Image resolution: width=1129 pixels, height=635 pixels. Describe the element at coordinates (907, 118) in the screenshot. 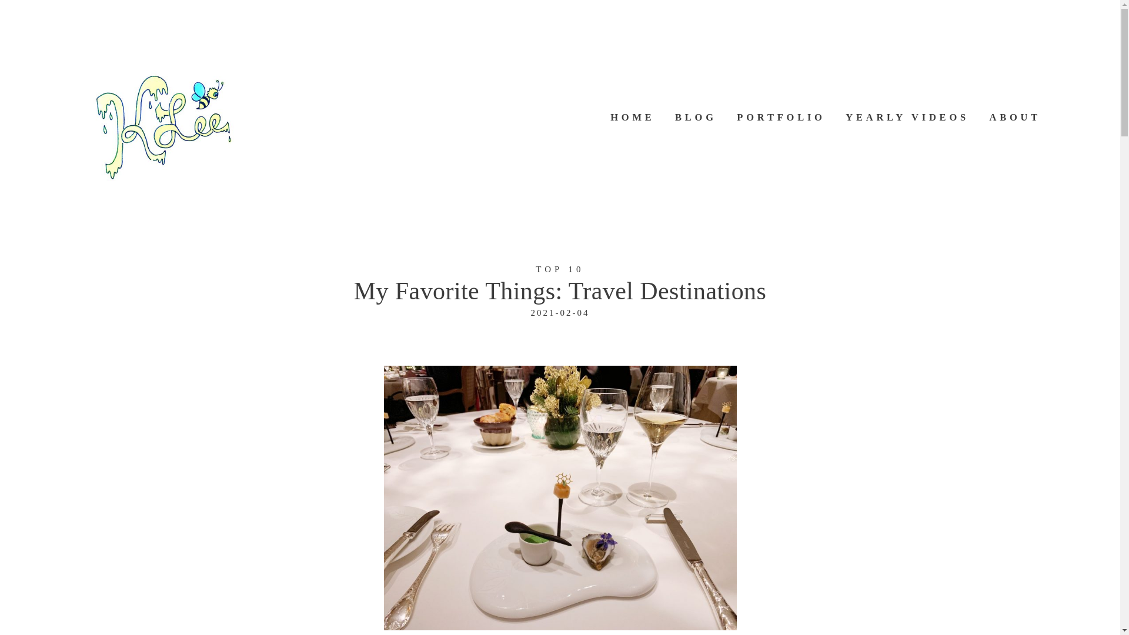

I see `YEARLY VIDEOS` at that location.